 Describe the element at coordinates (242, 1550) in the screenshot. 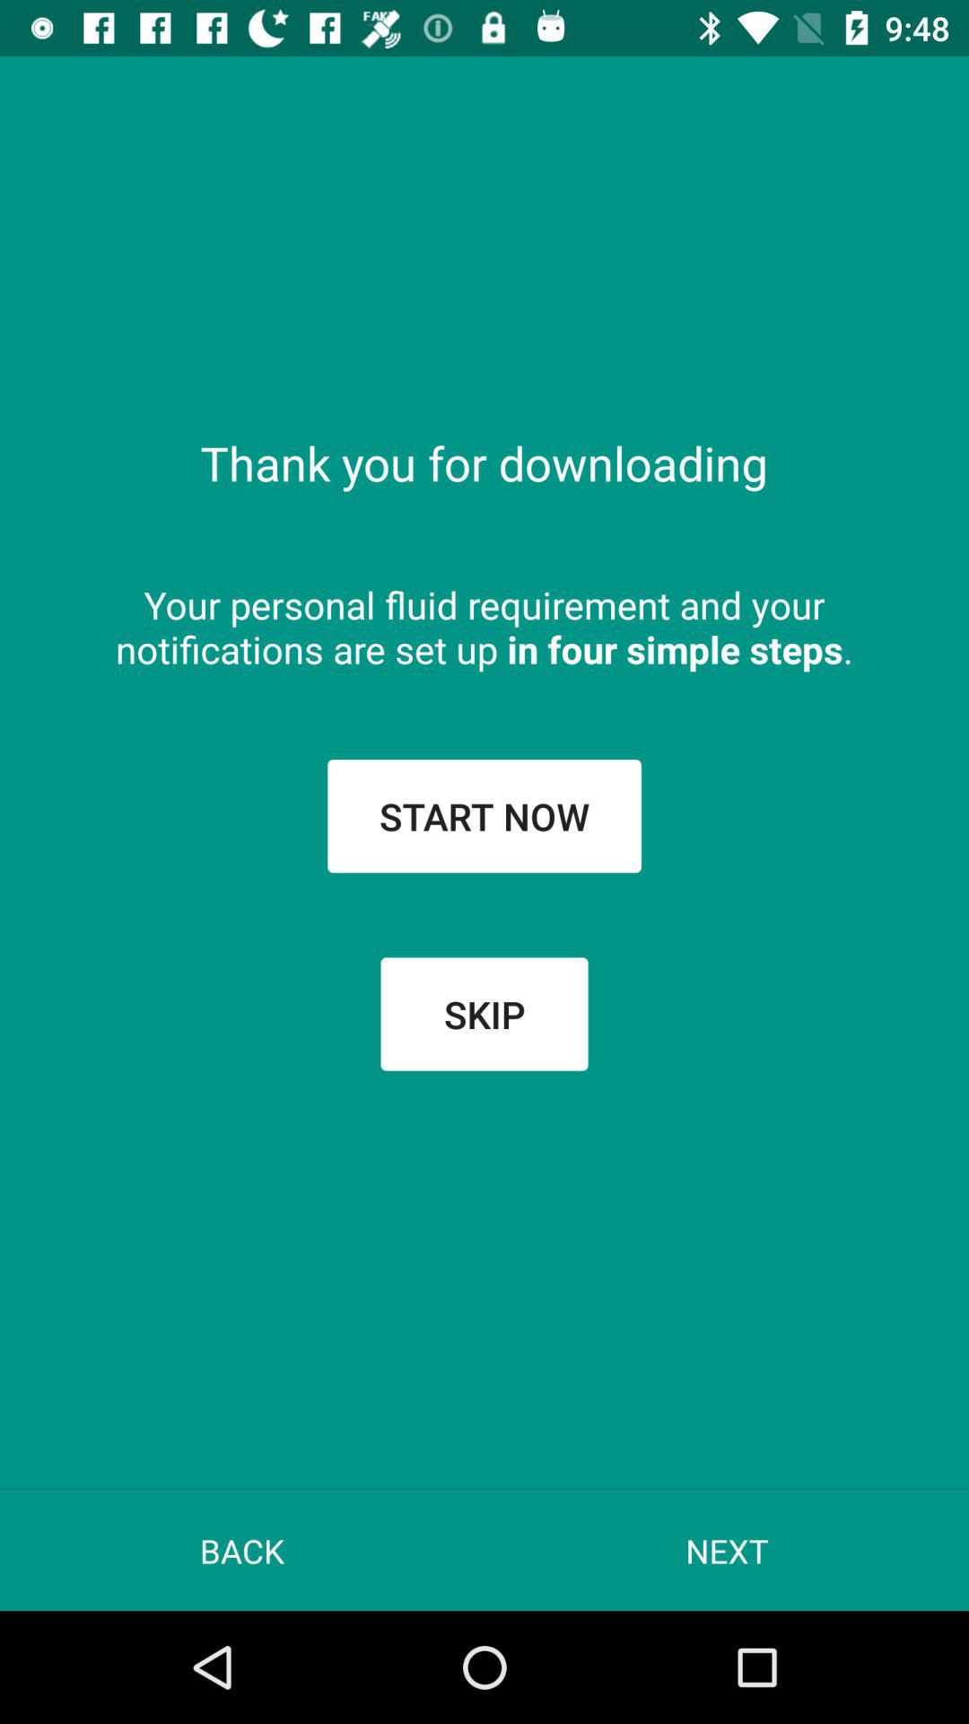

I see `choose back icon` at that location.